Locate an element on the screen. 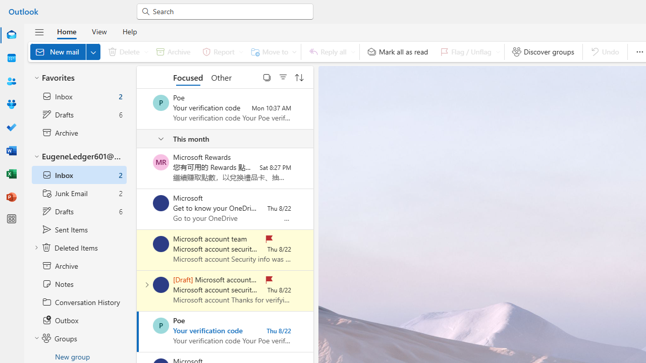 This screenshot has height=363, width=646. Select a conversation is located at coordinates (161, 326).